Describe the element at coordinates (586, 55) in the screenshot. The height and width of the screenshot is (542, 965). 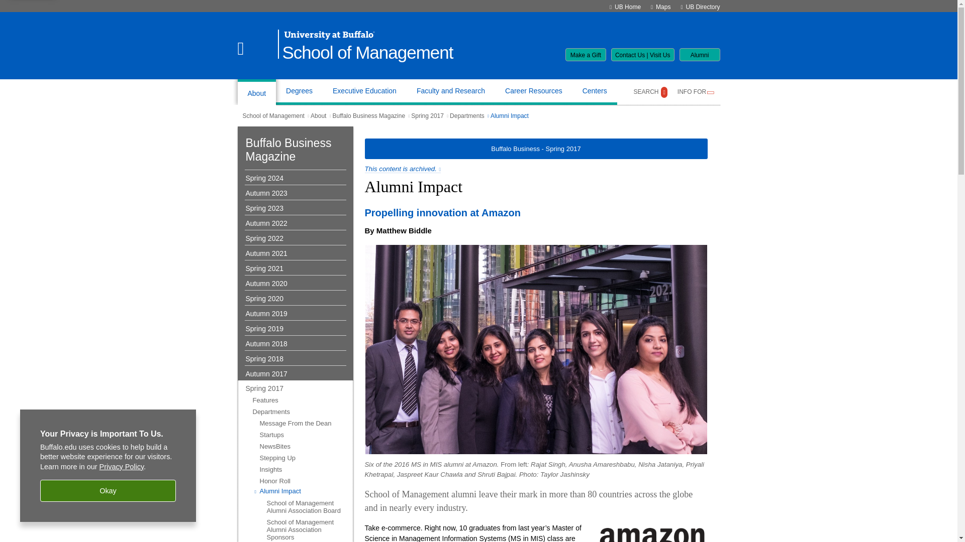
I see `Make a Gift` at that location.